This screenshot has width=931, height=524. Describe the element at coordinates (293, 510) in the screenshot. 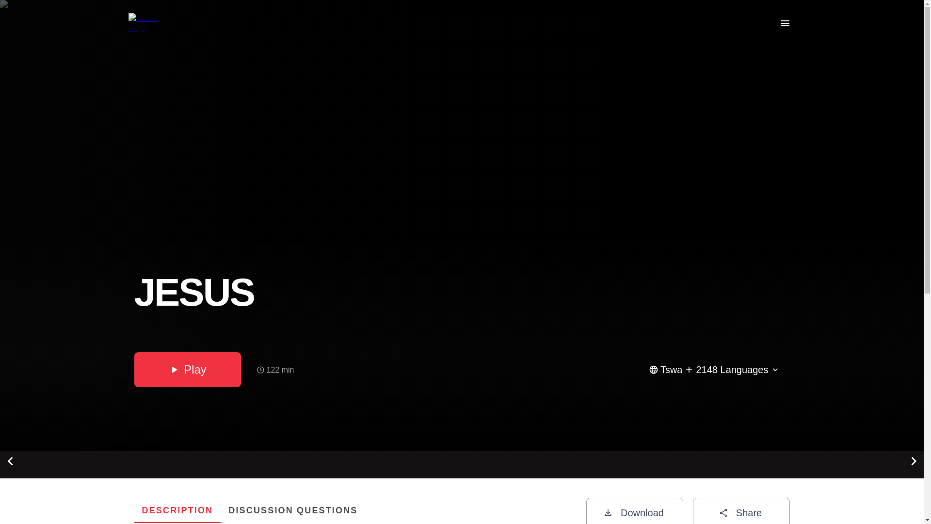

I see `Download` at that location.